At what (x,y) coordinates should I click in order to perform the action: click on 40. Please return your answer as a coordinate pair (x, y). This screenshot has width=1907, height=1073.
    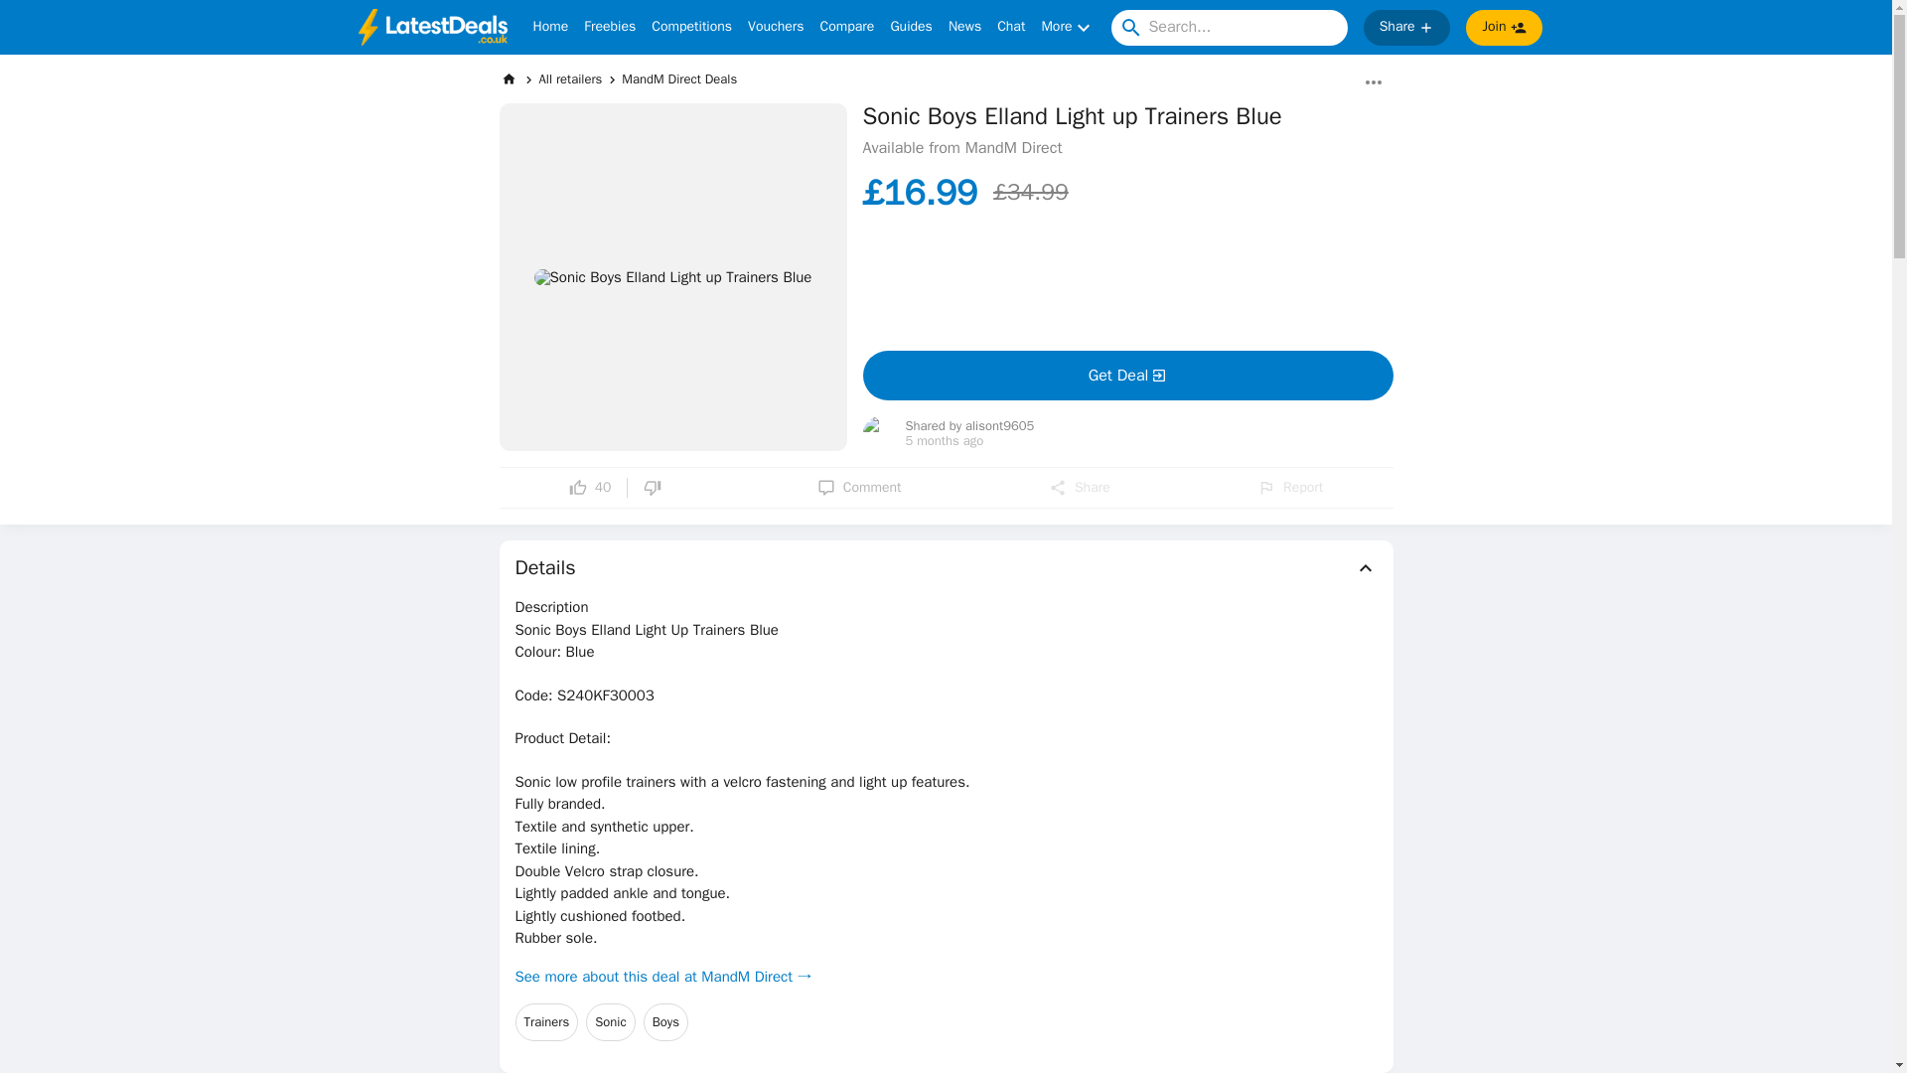
    Looking at the image, I should click on (590, 487).